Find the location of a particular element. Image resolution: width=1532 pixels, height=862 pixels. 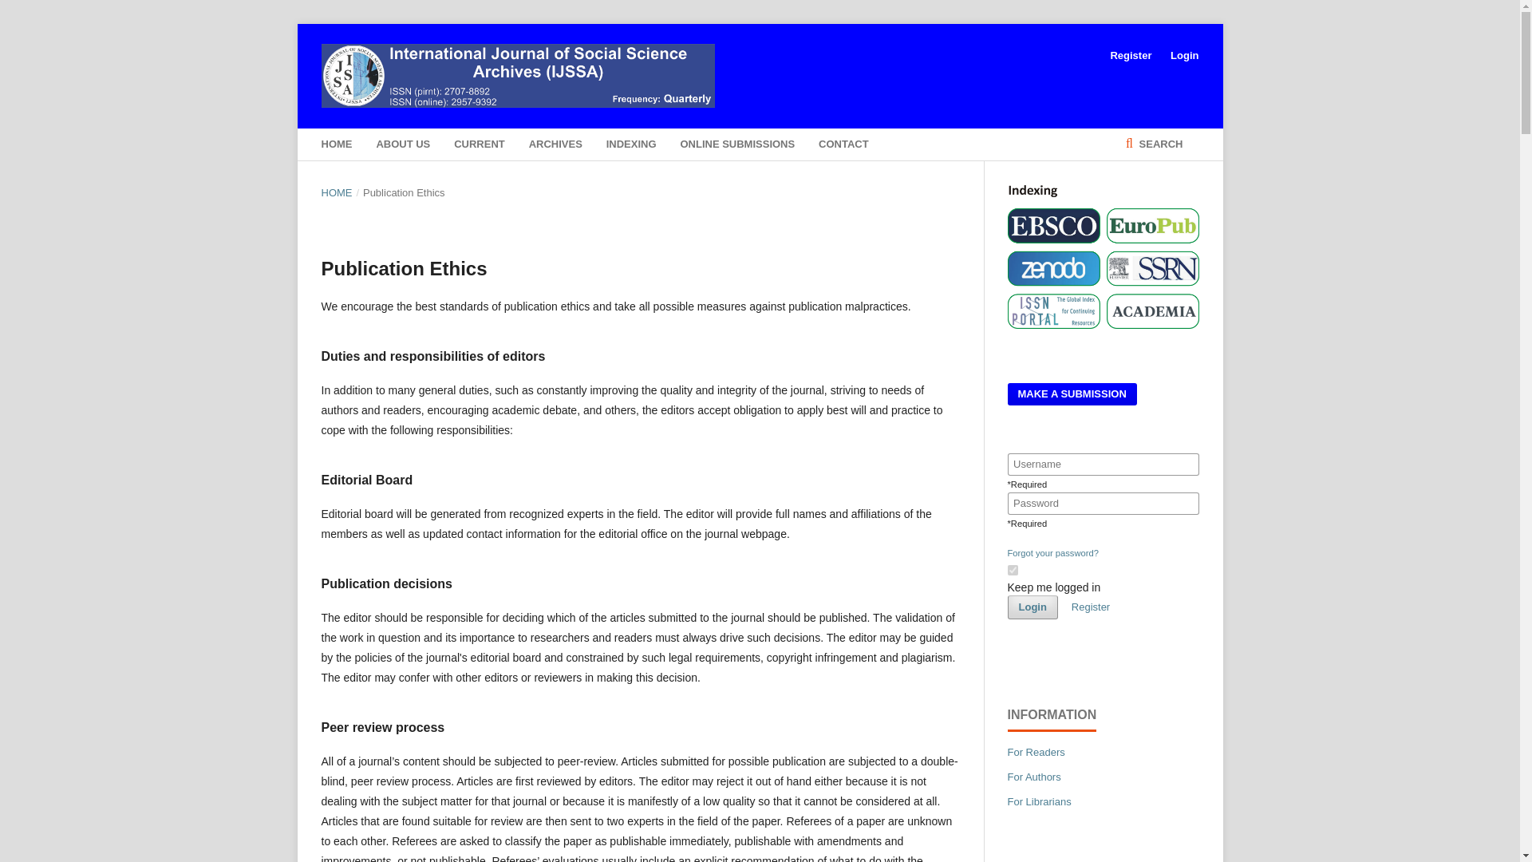

CONTACT is located at coordinates (843, 144).